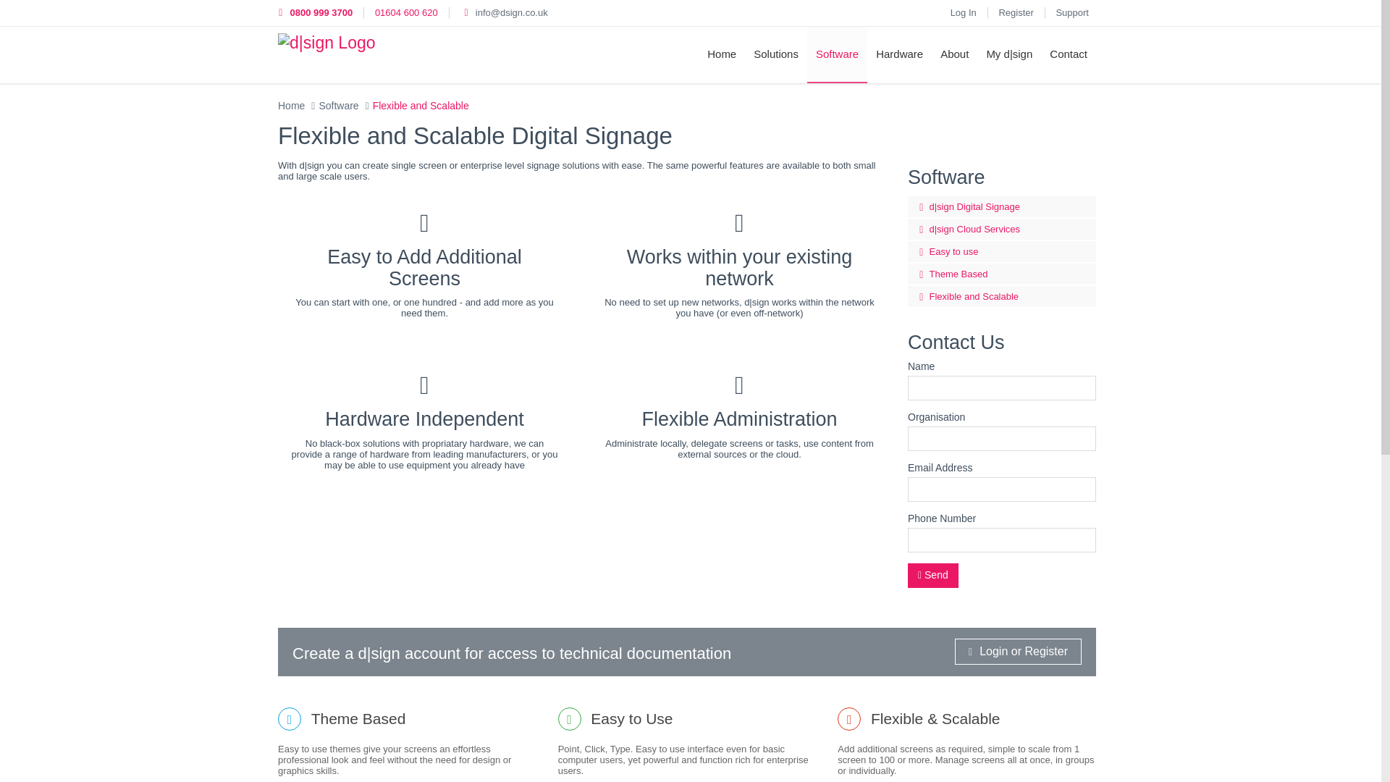 The image size is (1390, 782). Describe the element at coordinates (1015, 12) in the screenshot. I see `Register` at that location.